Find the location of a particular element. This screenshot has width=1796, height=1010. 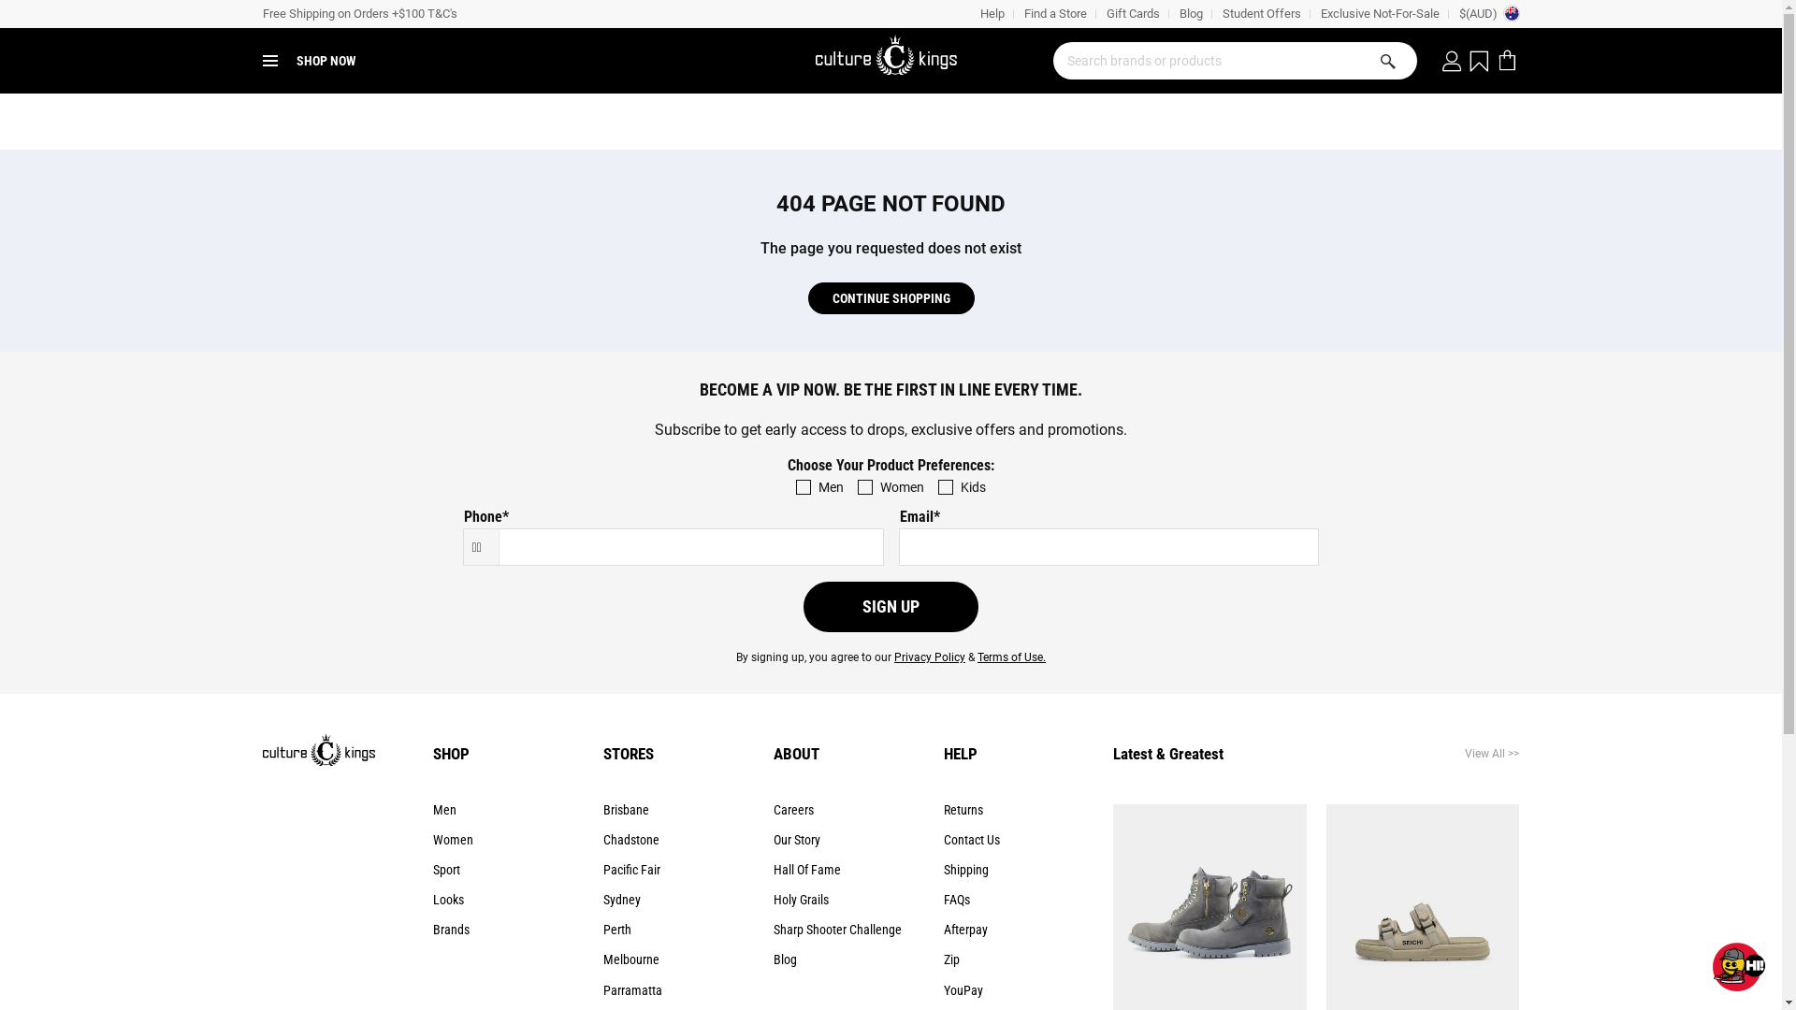

Culture Kings is located at coordinates (891, 62).